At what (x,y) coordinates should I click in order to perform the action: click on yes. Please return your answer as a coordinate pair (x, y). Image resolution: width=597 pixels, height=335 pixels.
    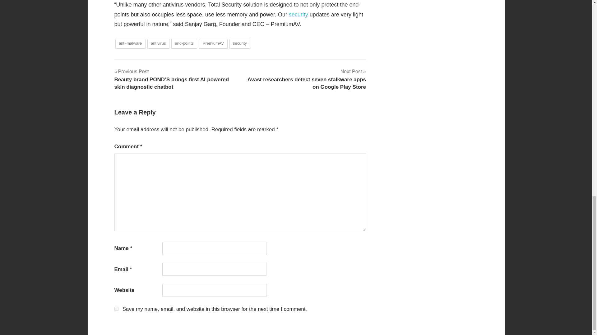
    Looking at the image, I should click on (116, 309).